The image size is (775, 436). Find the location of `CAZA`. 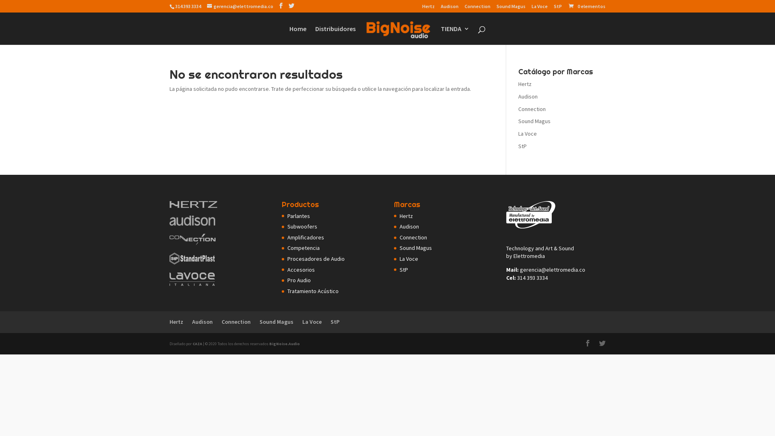

CAZA is located at coordinates (197, 344).